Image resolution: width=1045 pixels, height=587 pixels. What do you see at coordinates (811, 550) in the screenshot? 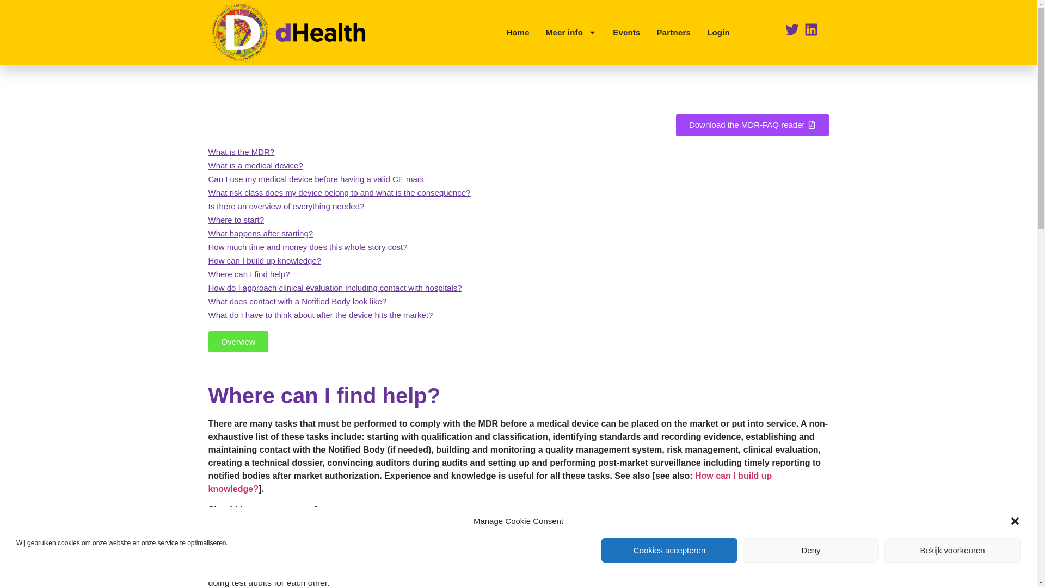
I see `Deny` at bounding box center [811, 550].